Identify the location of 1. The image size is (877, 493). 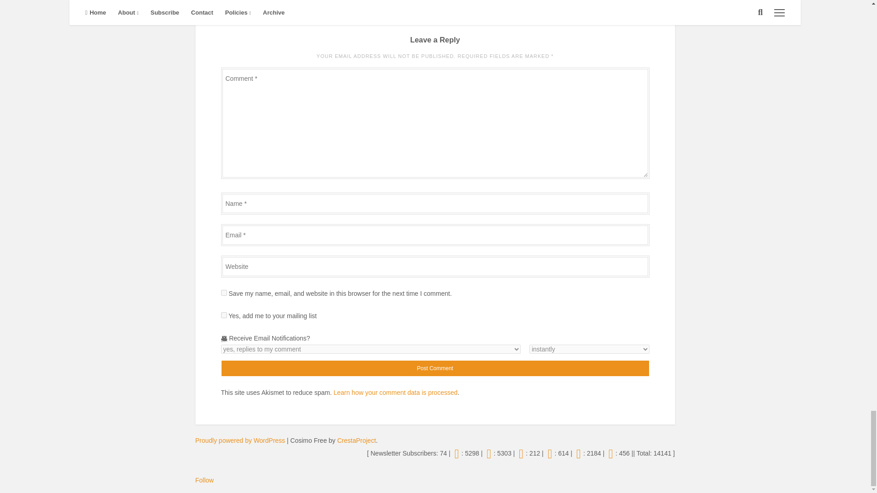
(224, 315).